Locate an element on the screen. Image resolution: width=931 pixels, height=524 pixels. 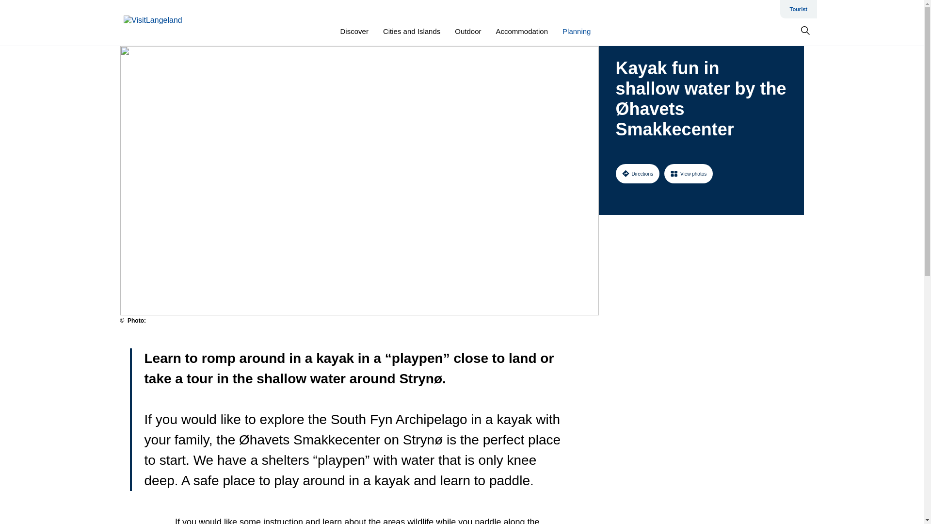
Accommodation is located at coordinates (522, 31).